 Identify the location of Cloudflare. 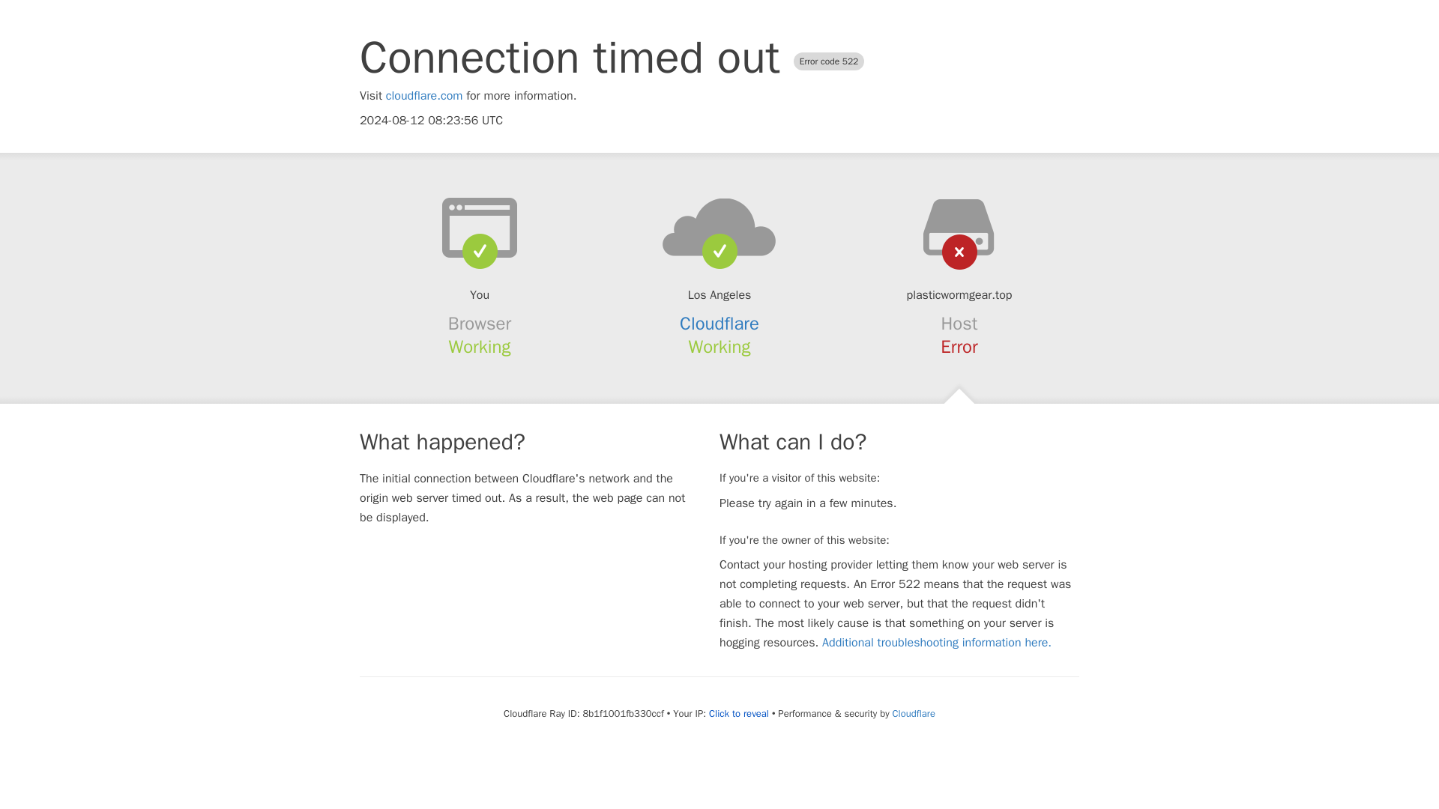
(719, 324).